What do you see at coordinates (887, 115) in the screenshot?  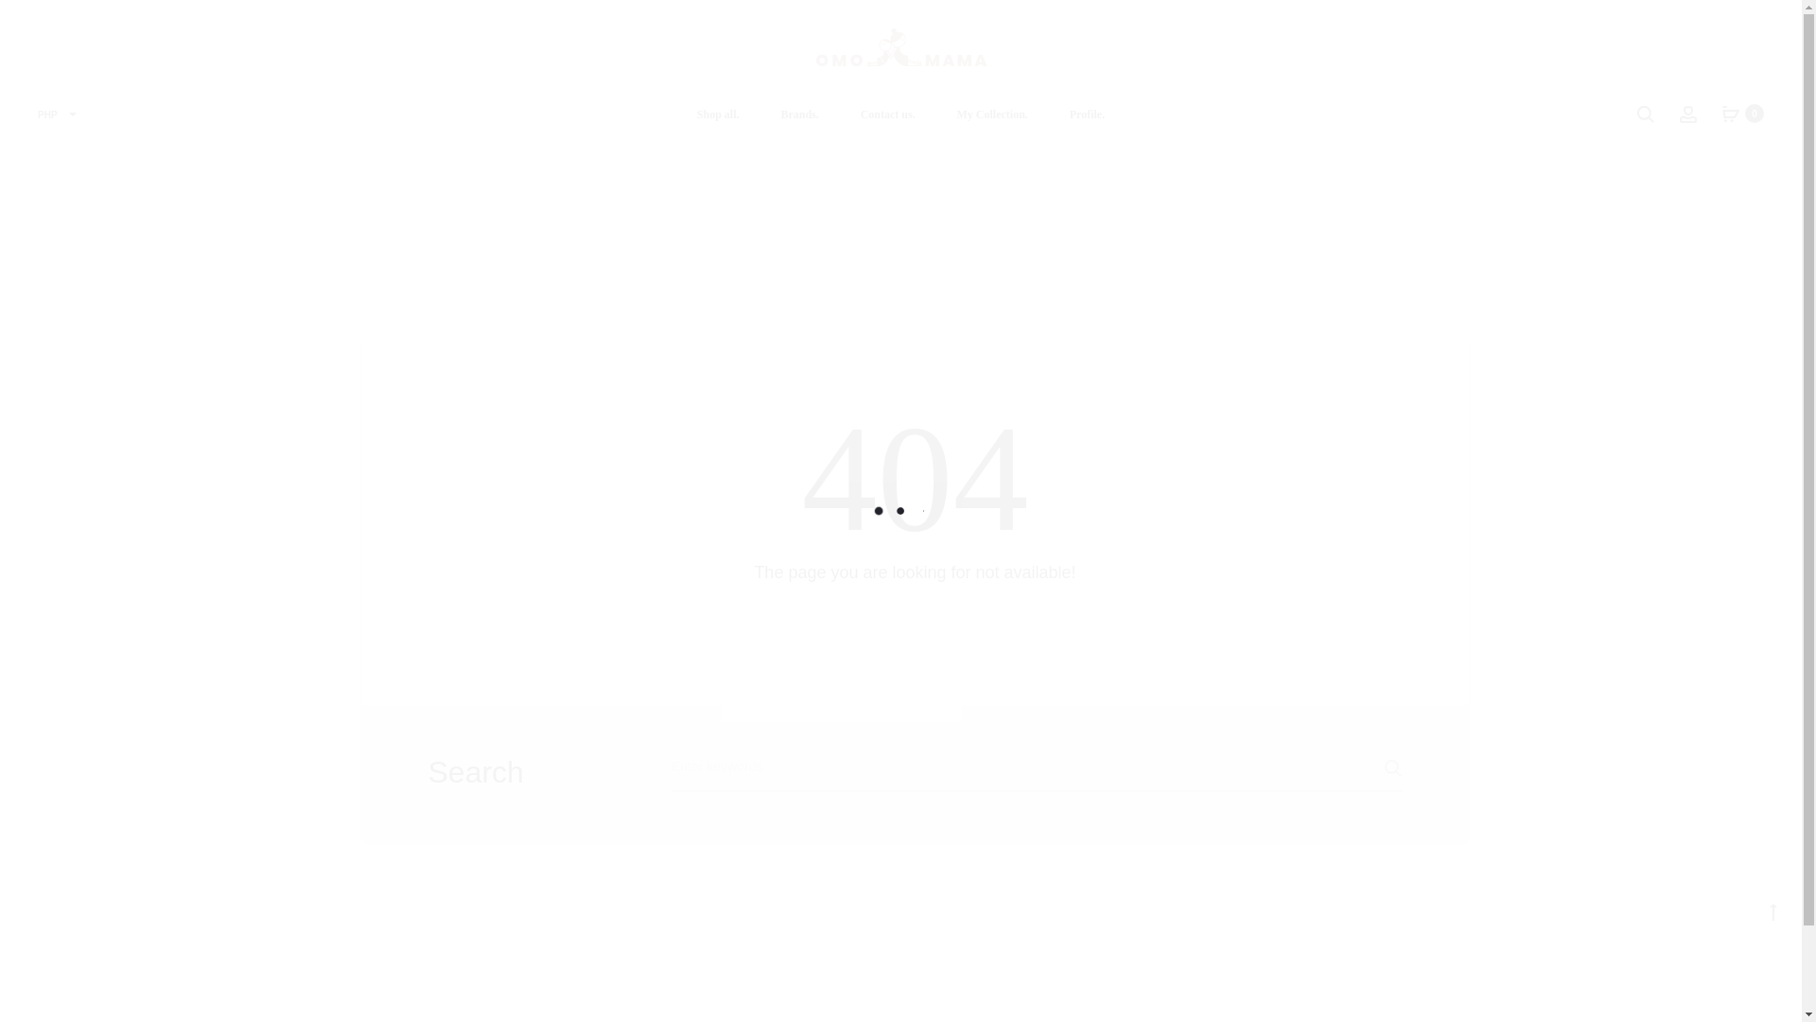 I see `Contact us.` at bounding box center [887, 115].